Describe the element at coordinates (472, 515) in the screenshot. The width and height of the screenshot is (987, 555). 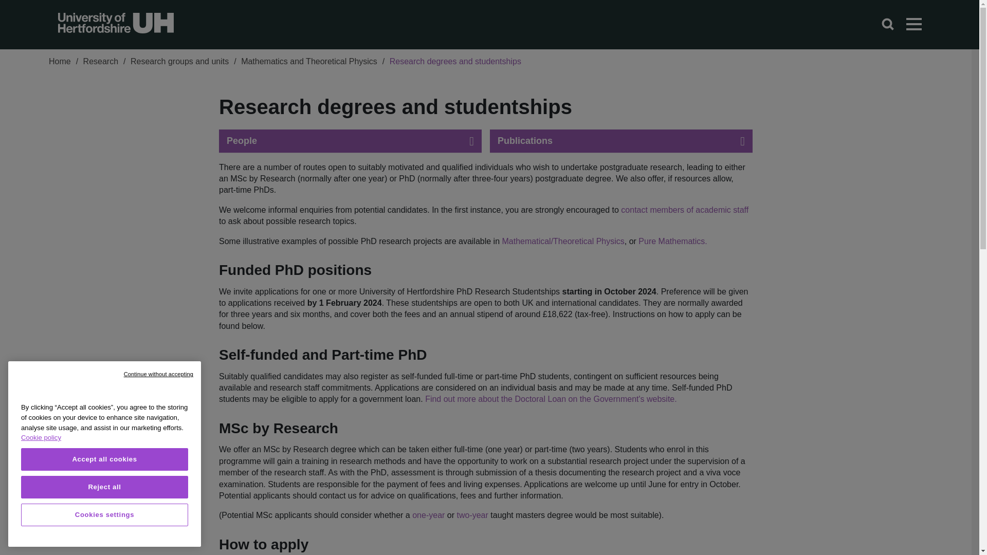
I see `MSc Theoretical Physics with Advanced Research` at that location.